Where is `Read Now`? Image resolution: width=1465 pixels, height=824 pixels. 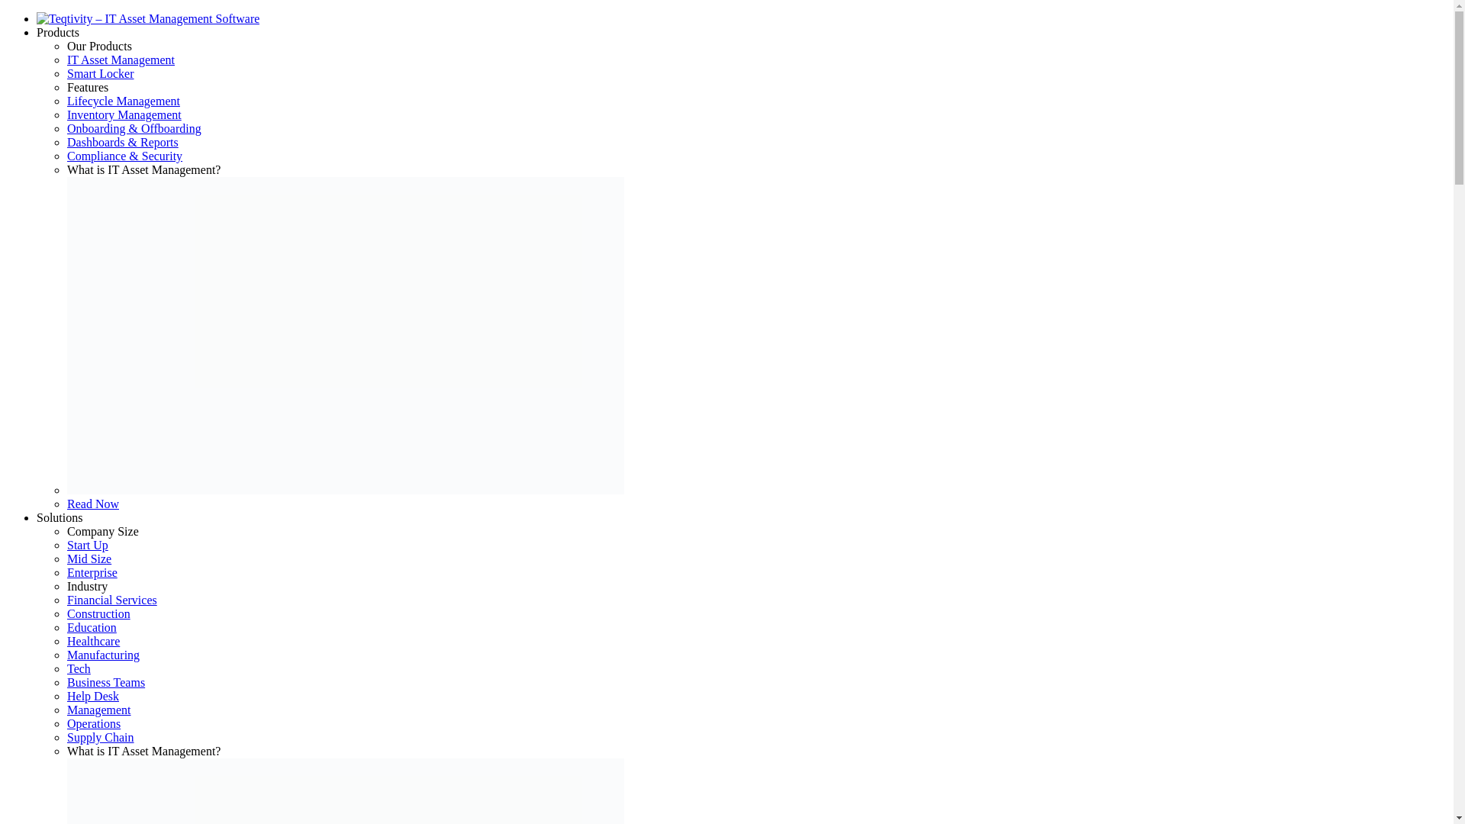
Read Now is located at coordinates (93, 504).